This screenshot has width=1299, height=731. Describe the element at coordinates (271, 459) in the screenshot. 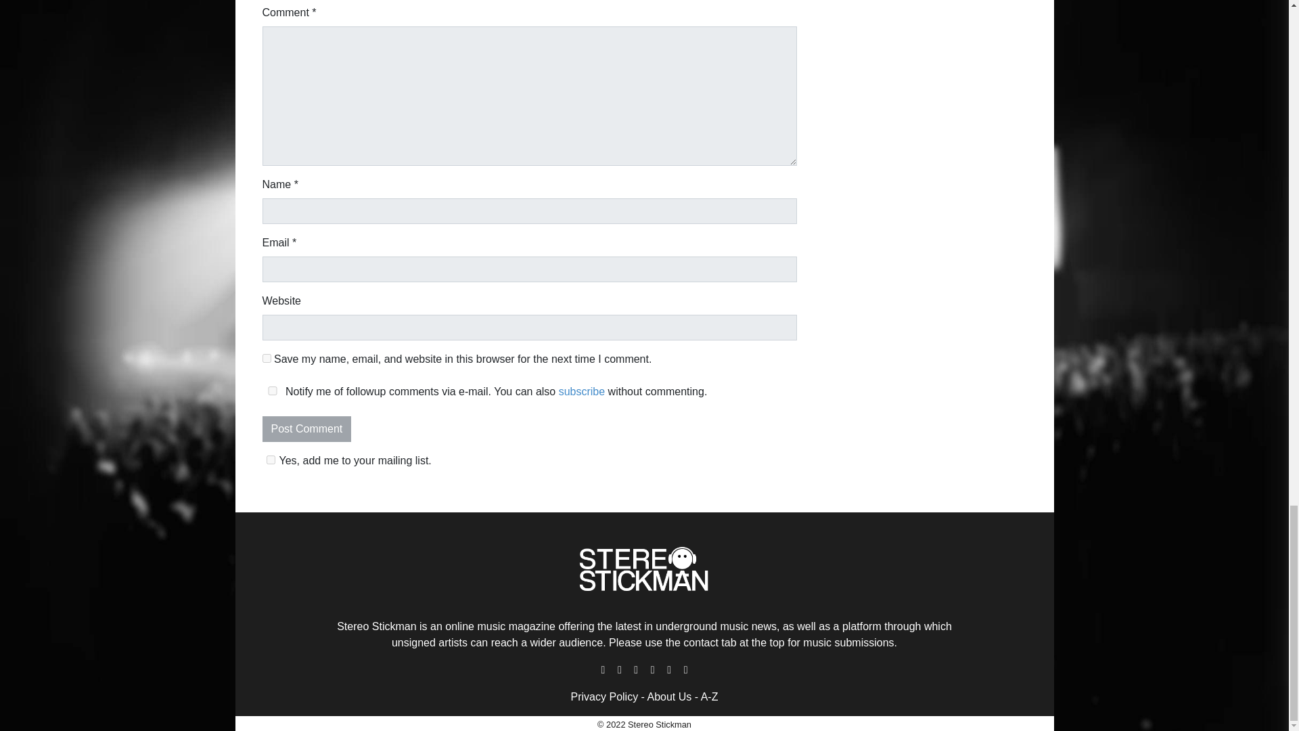

I see `1` at that location.